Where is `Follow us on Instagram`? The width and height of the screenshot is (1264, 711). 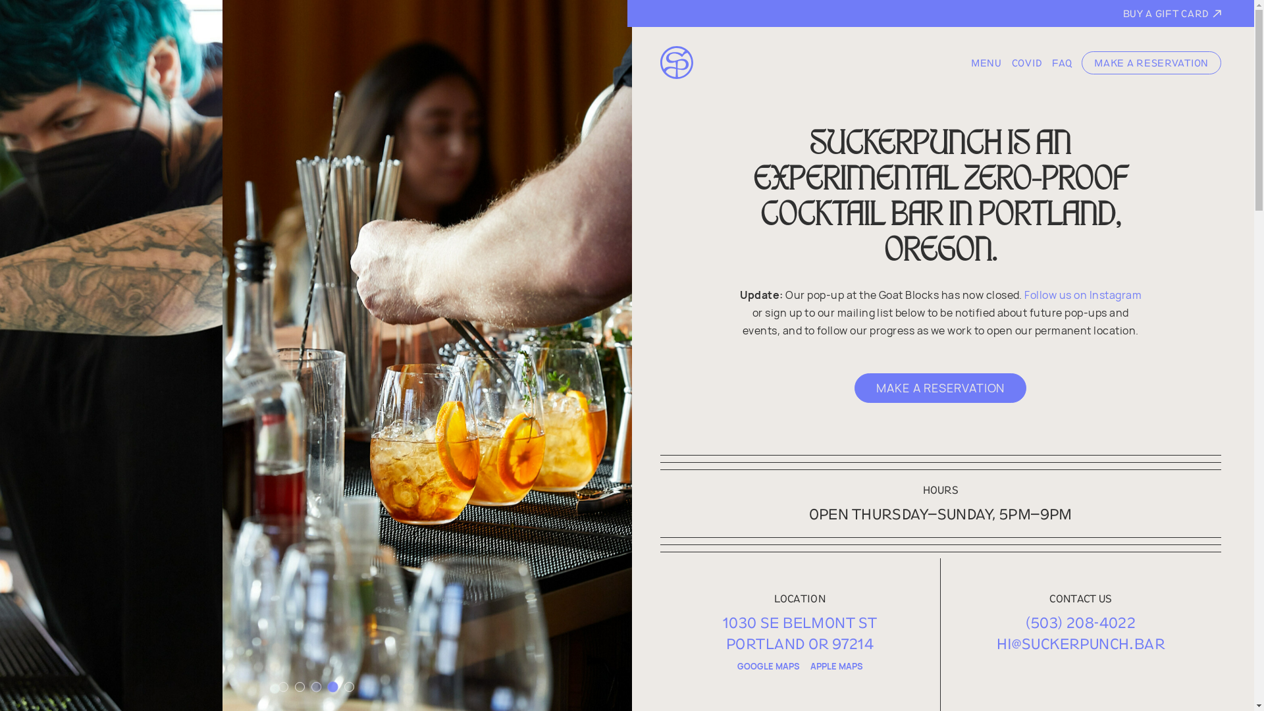 Follow us on Instagram is located at coordinates (1083, 295).